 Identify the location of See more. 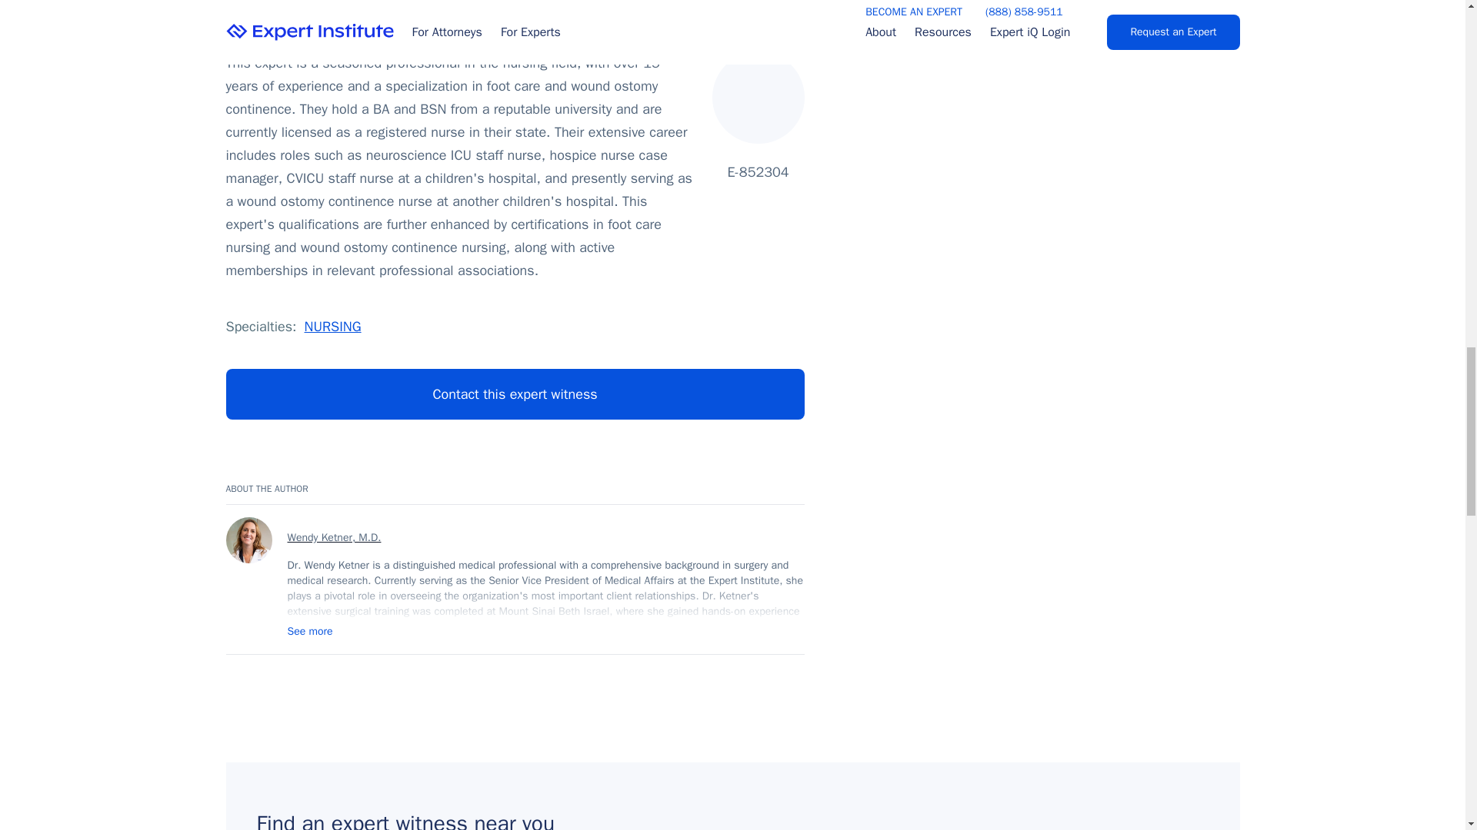
(311, 632).